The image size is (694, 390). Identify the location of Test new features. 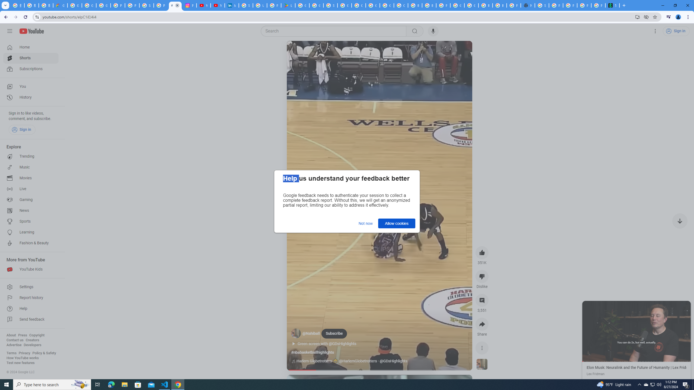
(21, 363).